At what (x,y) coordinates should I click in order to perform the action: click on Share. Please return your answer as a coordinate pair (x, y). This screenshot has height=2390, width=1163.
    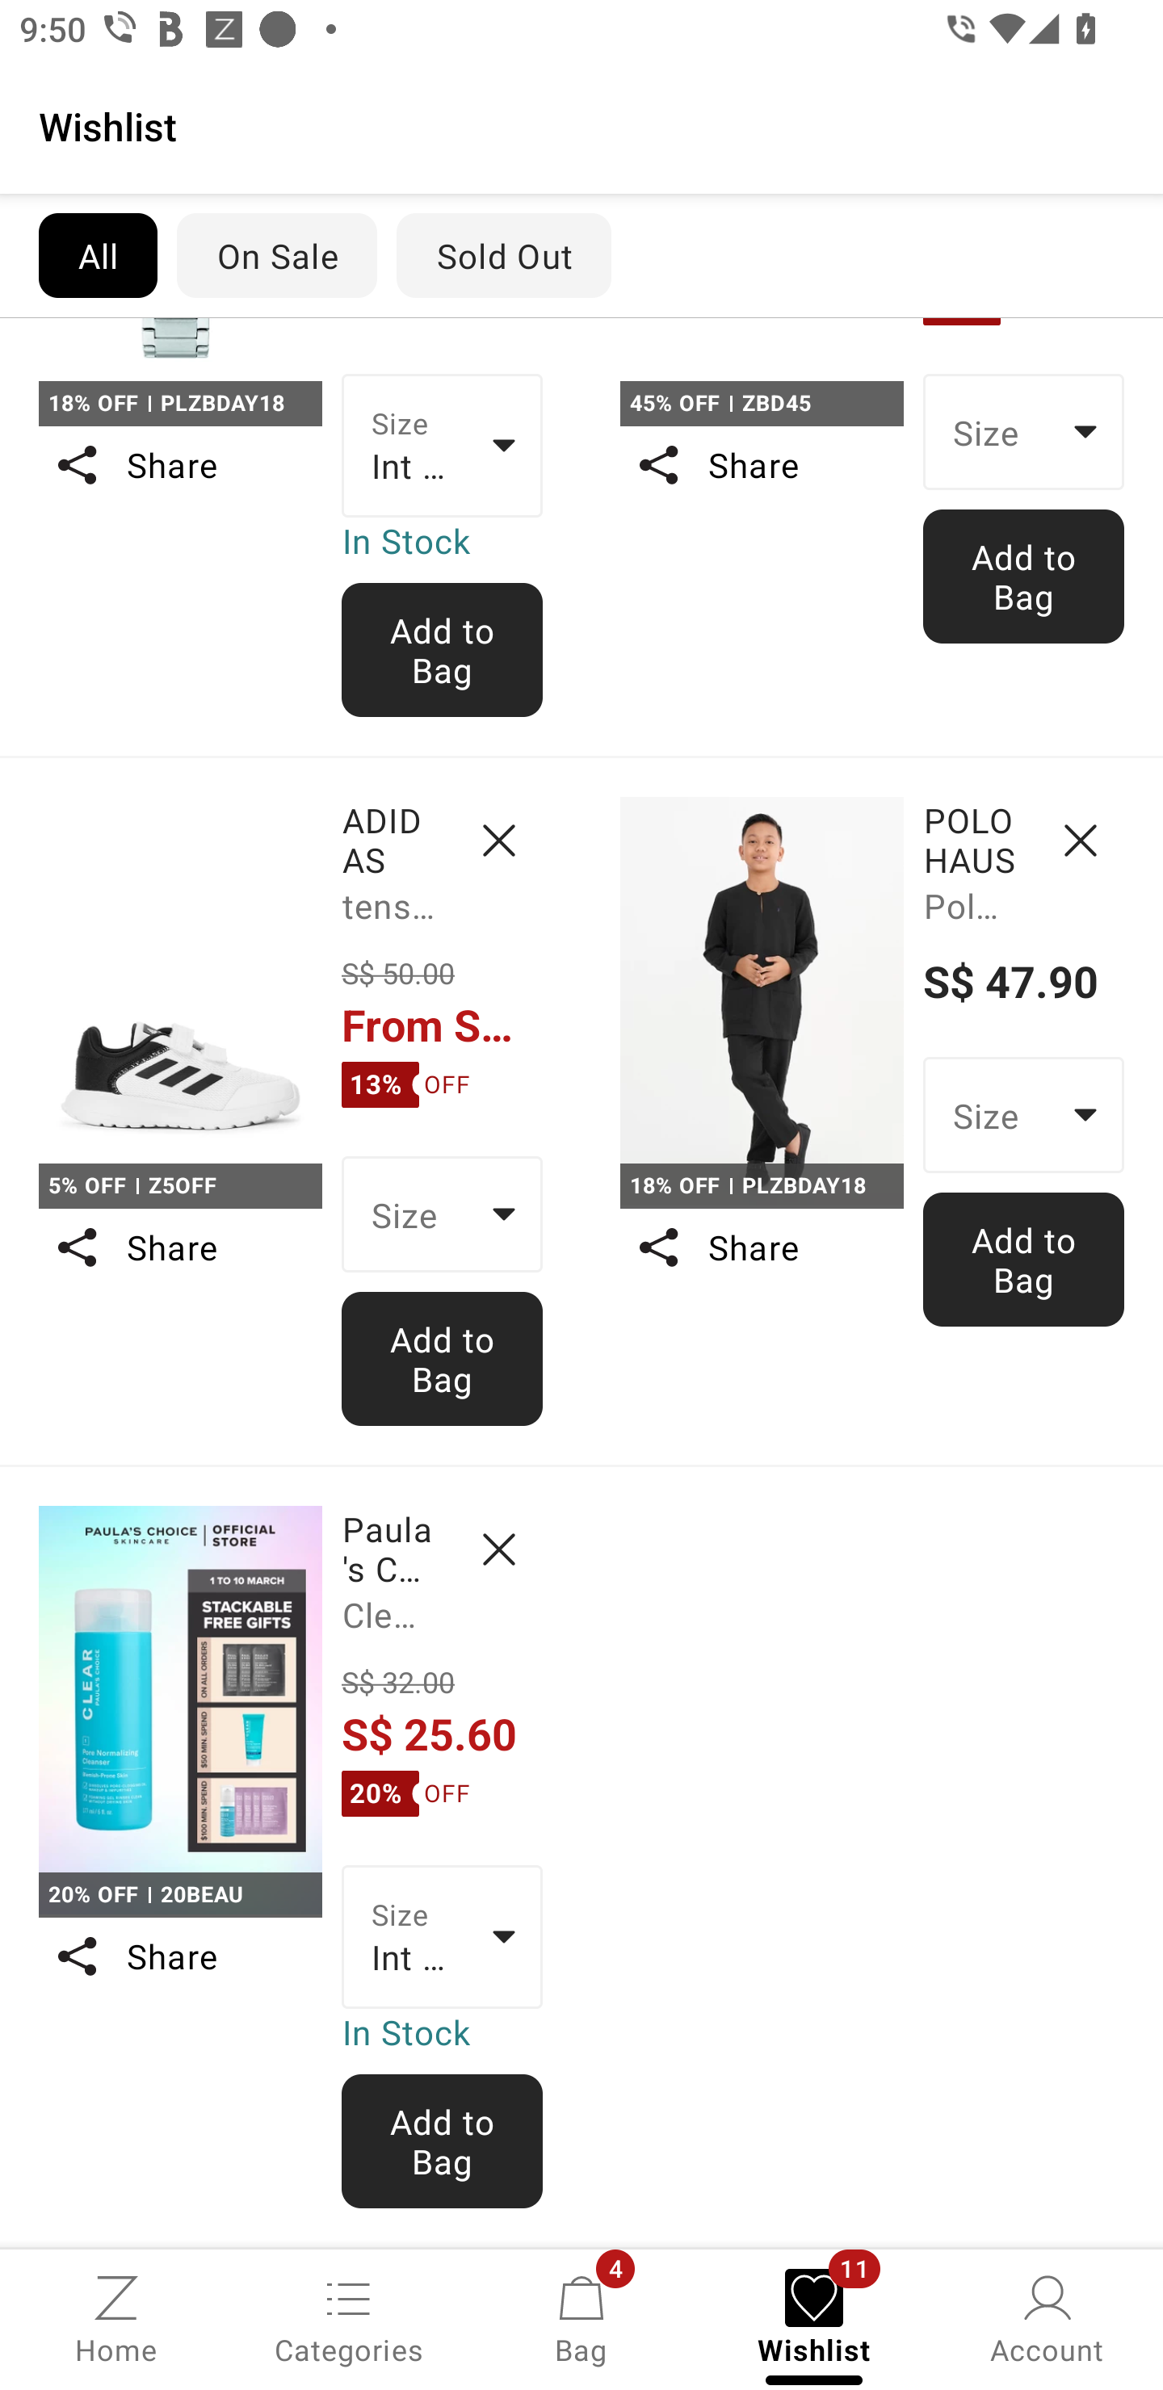
    Looking at the image, I should click on (761, 464).